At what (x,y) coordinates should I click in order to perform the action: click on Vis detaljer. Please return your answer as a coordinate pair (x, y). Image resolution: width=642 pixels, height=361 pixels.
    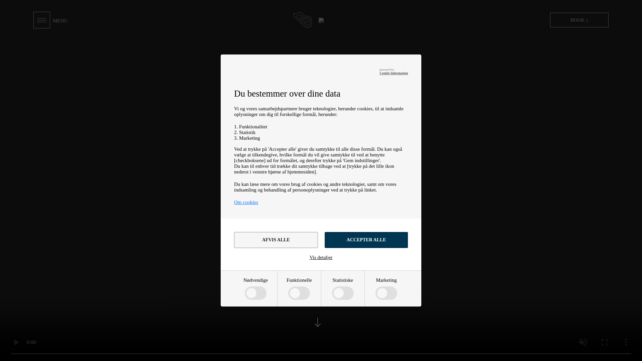
    Looking at the image, I should click on (321, 257).